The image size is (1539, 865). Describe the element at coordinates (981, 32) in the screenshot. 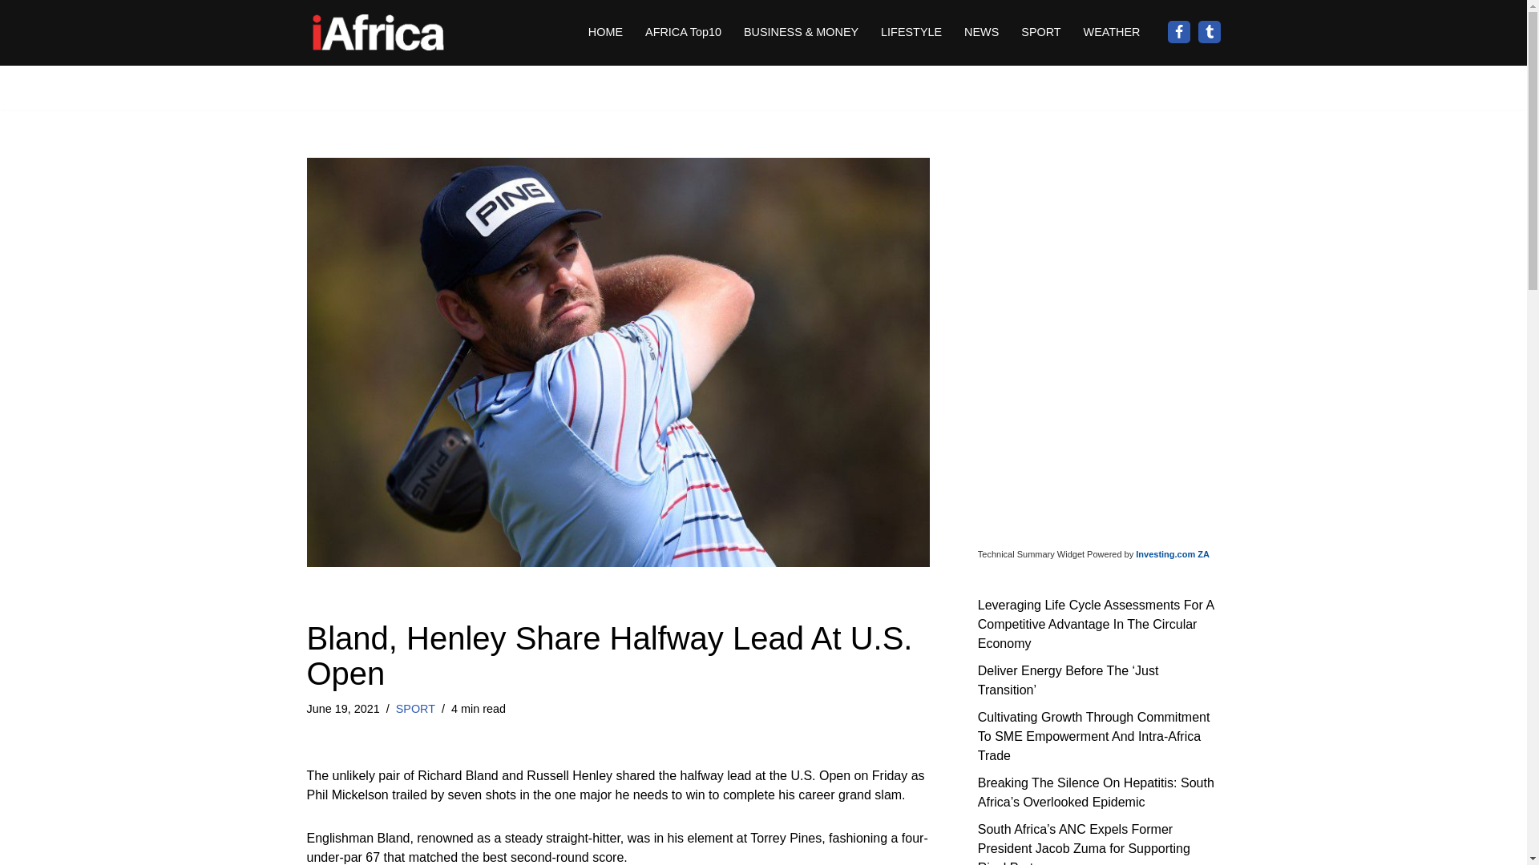

I see `NEWS` at that location.